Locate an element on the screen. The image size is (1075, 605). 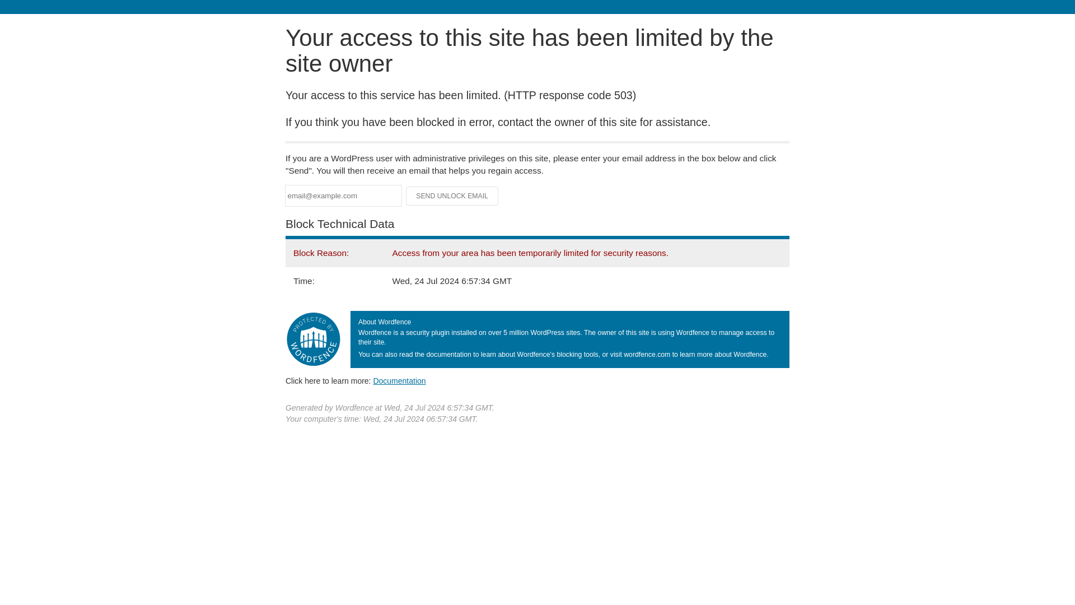
Send Unlock Email is located at coordinates (452, 196).